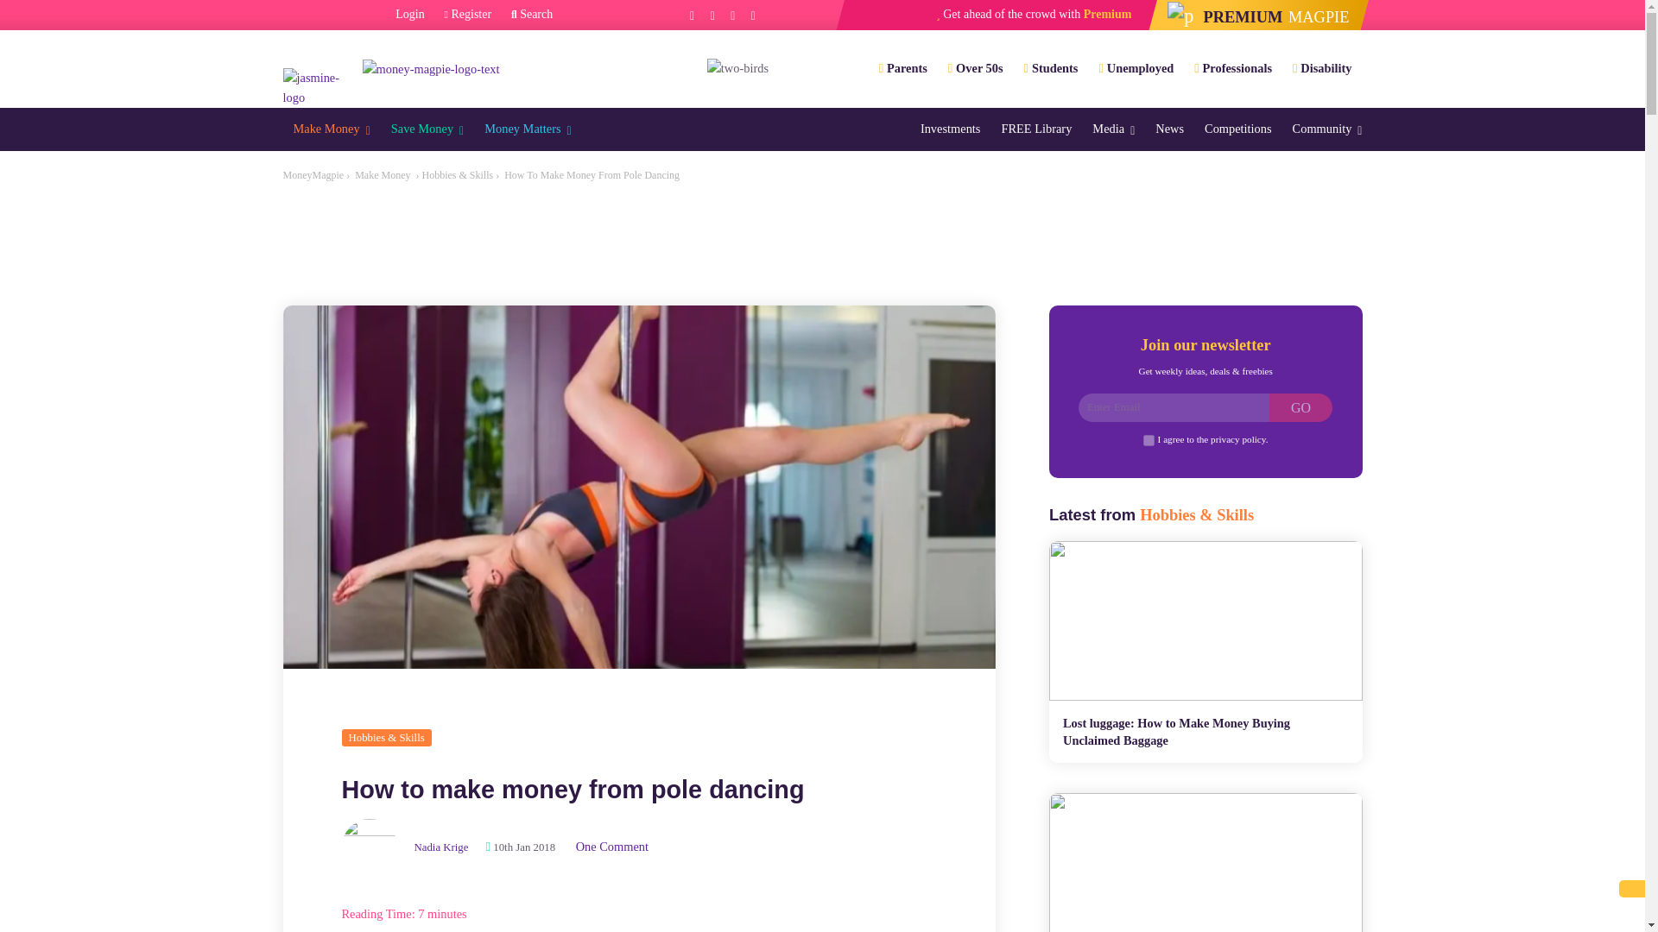 The width and height of the screenshot is (1658, 932). I want to click on Go to MoneyMagpie., so click(314, 174).